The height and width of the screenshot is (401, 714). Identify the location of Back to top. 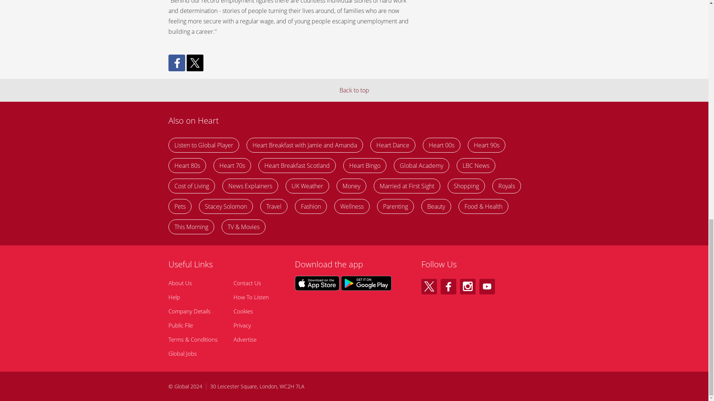
(354, 90).